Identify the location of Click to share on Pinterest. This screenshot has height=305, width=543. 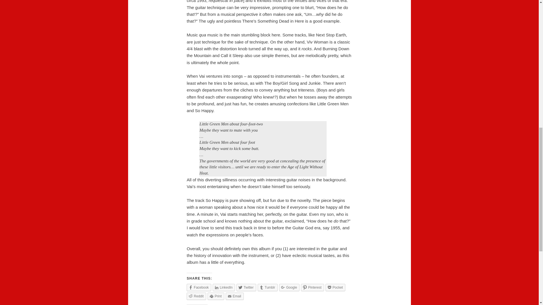
(312, 287).